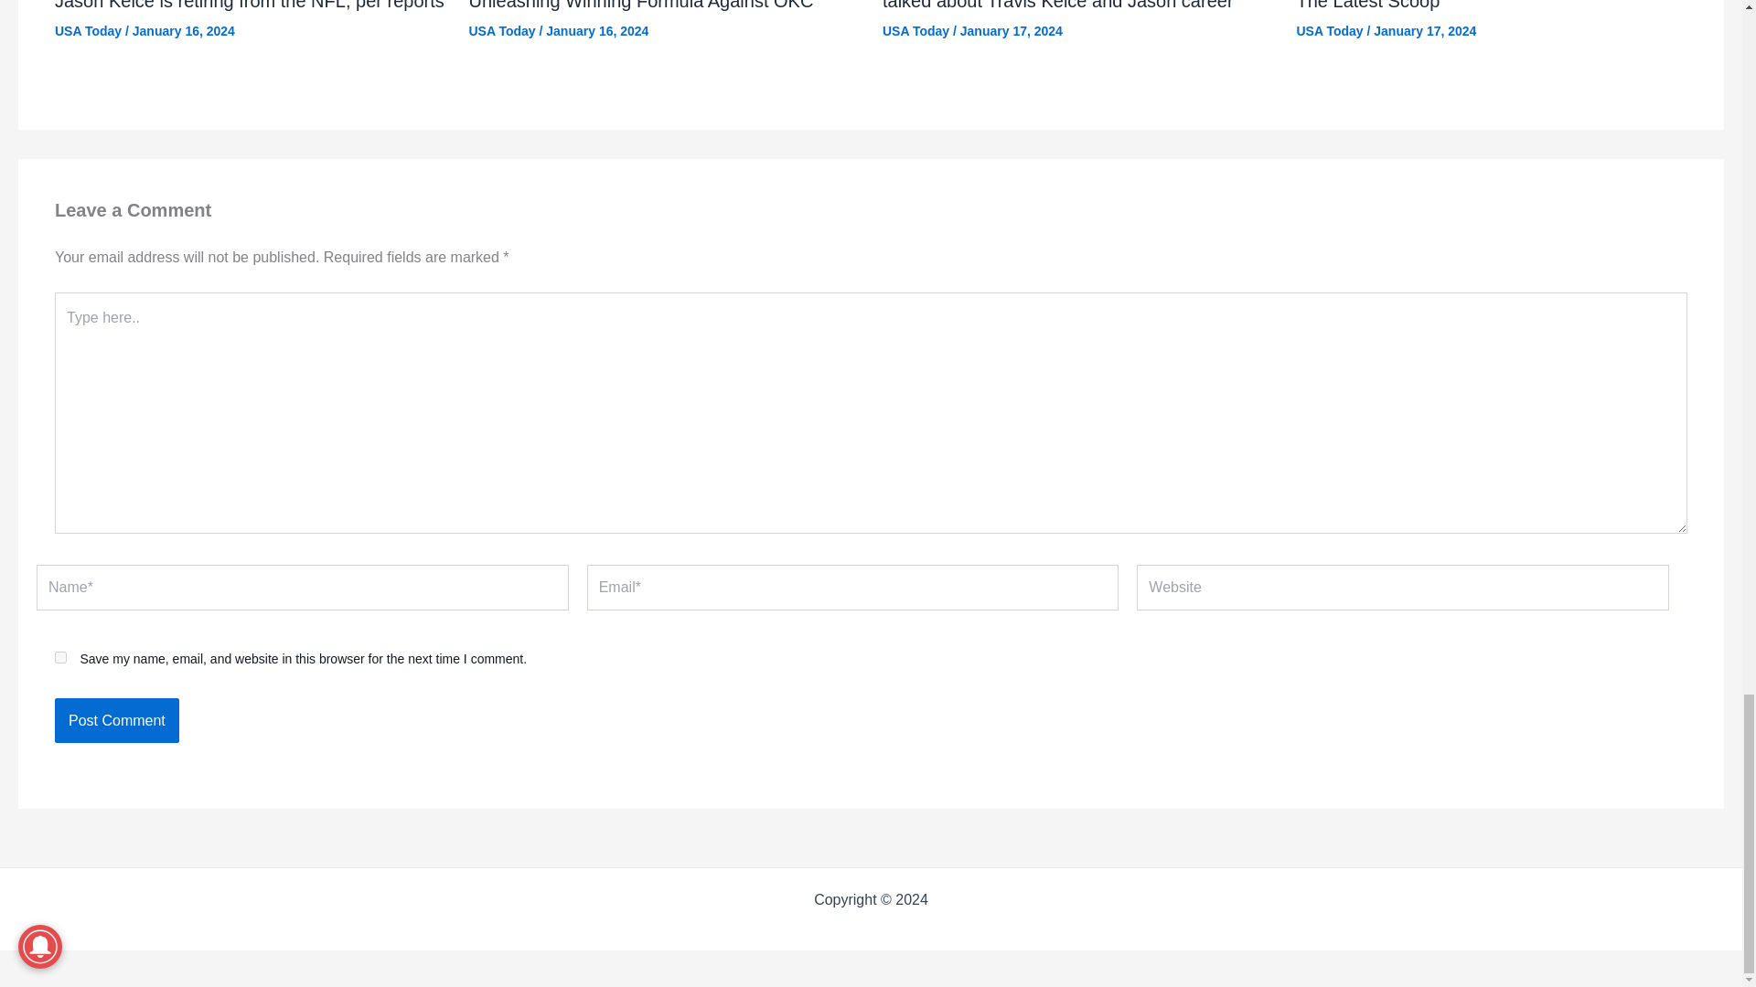 The width and height of the screenshot is (1756, 987). I want to click on USA Today, so click(88, 31).